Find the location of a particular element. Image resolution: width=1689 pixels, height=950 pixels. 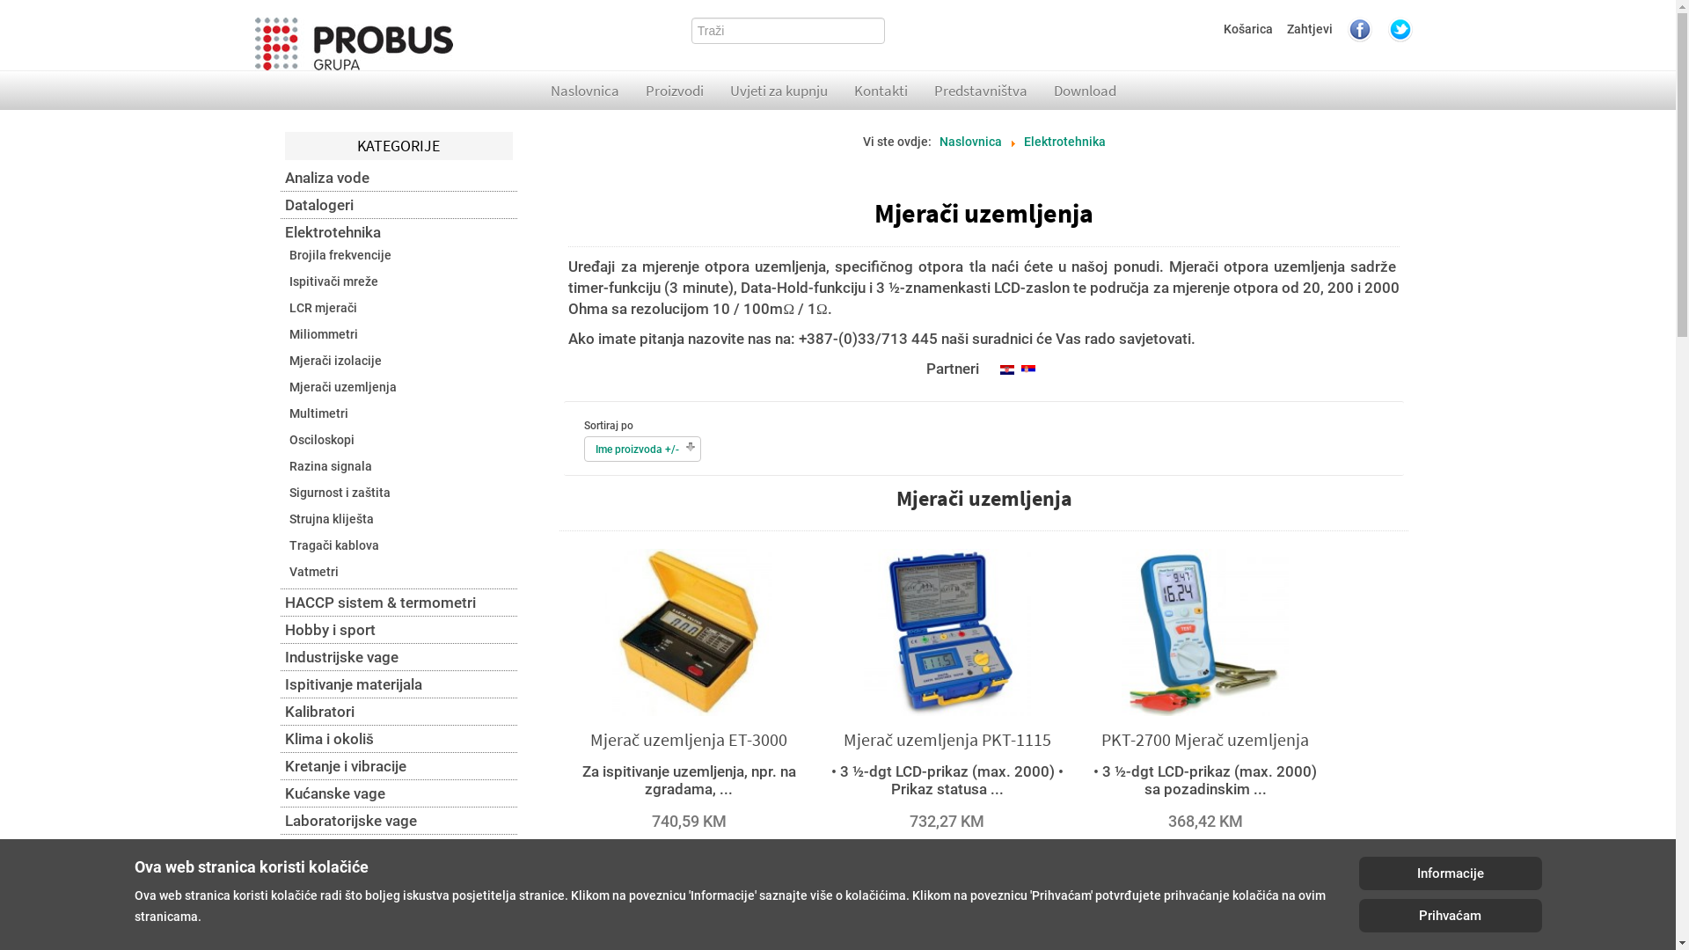

Probus is located at coordinates (354, 44).